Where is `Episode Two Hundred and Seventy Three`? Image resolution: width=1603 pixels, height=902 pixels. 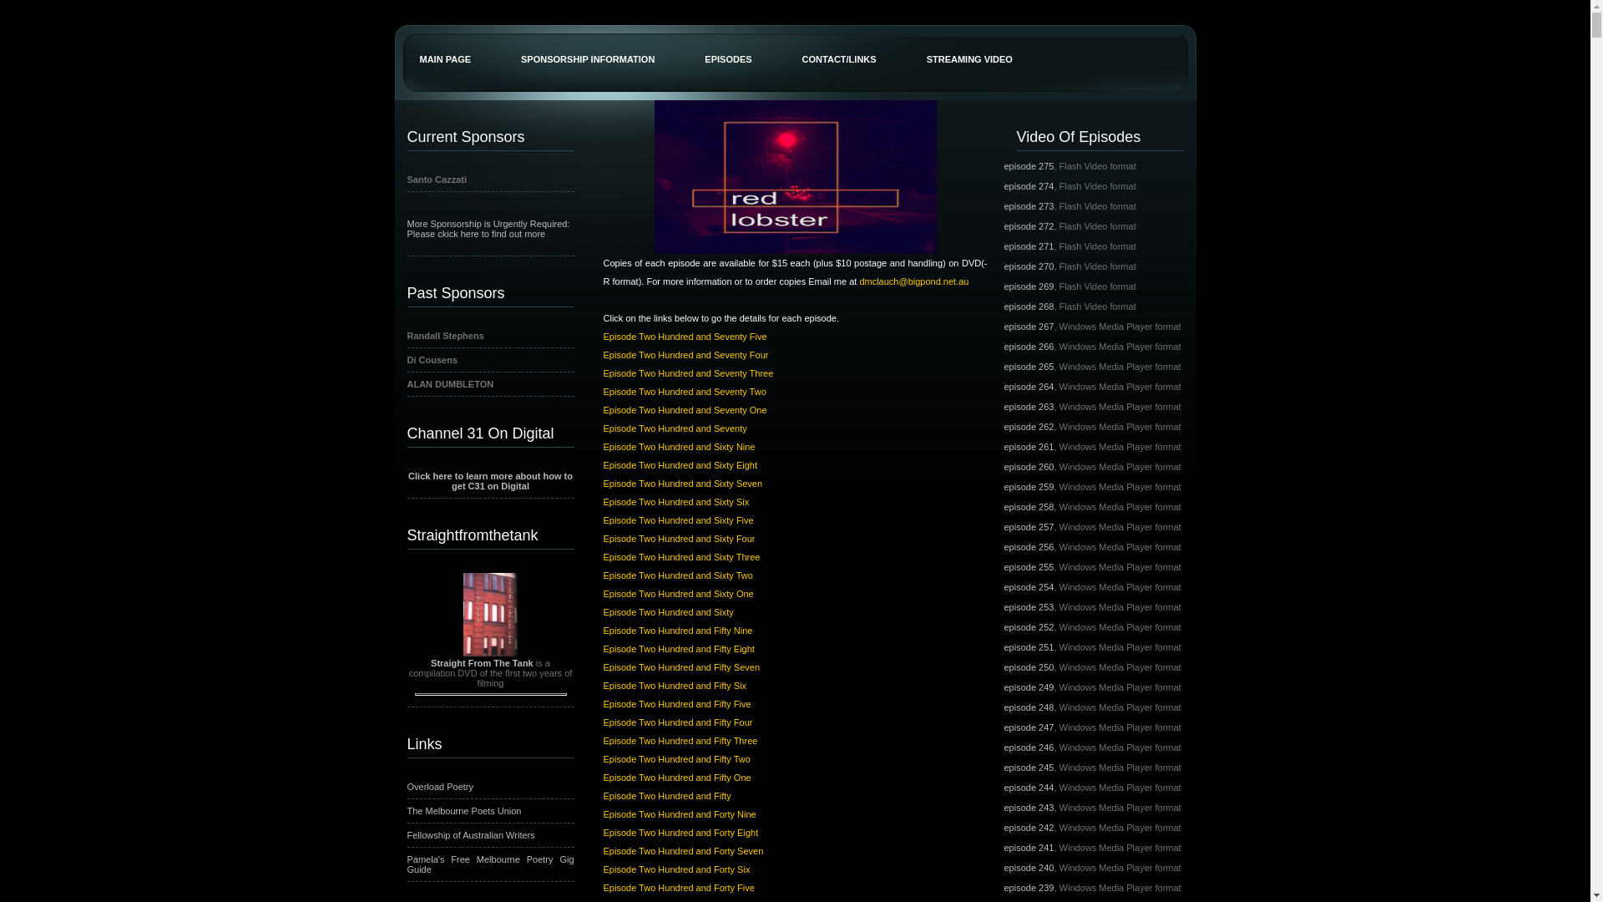
Episode Two Hundred and Seventy Three is located at coordinates (688, 373).